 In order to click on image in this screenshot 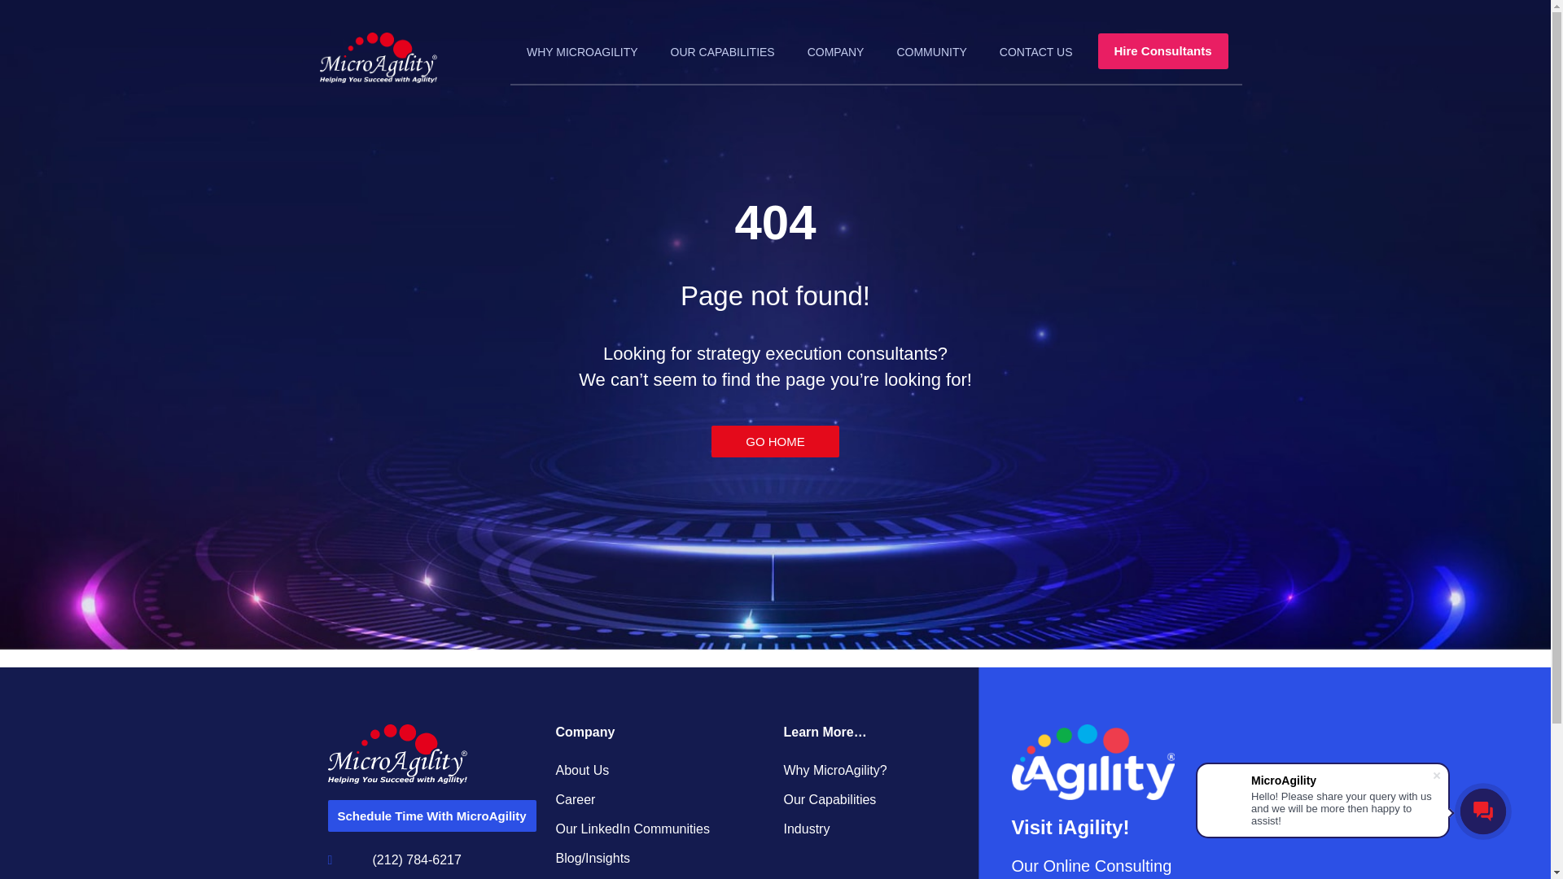, I will do `click(1092, 762)`.